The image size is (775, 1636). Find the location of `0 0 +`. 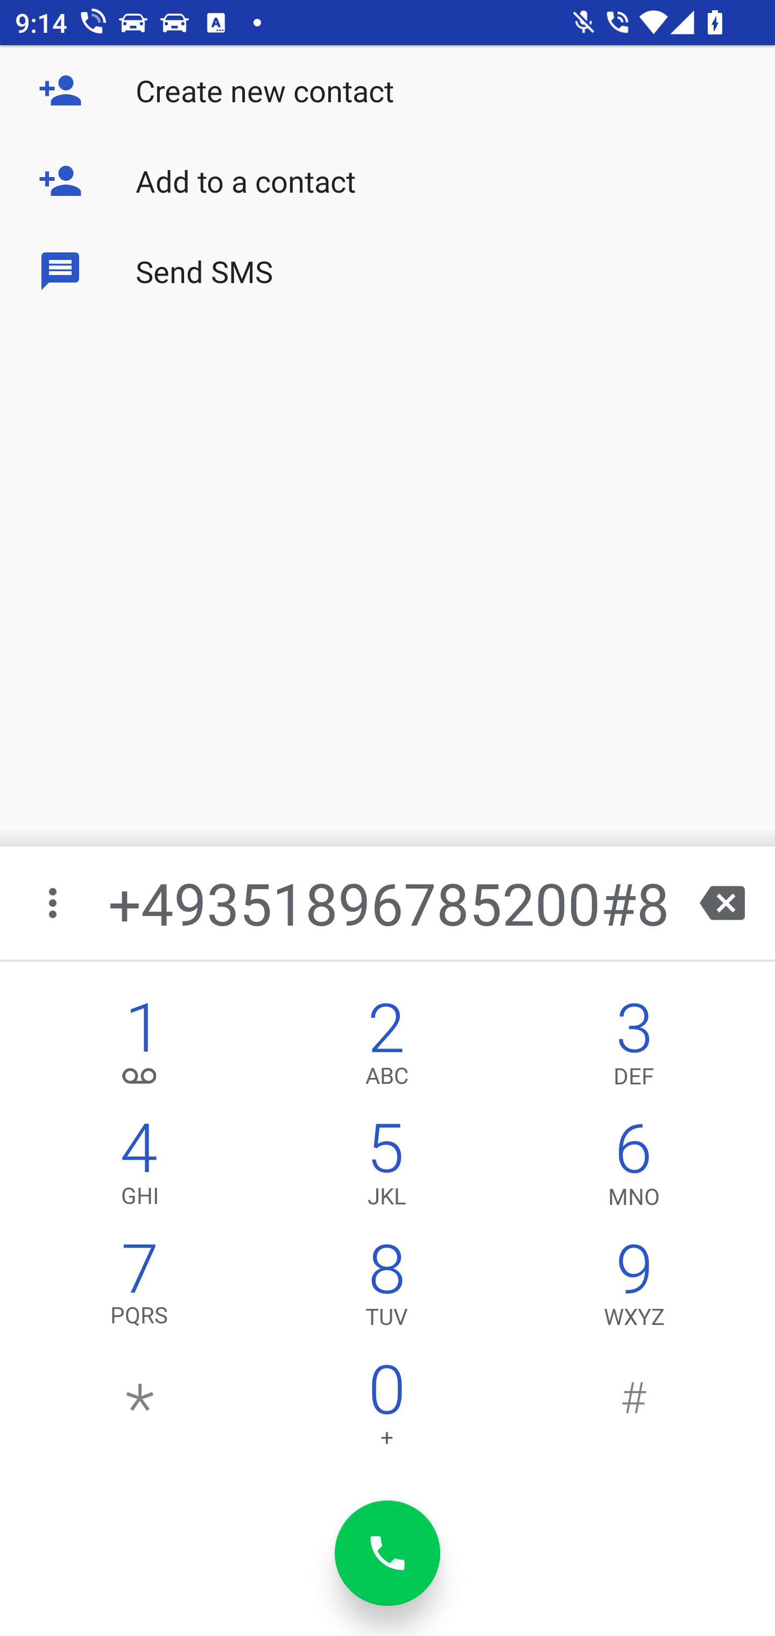

0 0 + is located at coordinates (386, 1410).